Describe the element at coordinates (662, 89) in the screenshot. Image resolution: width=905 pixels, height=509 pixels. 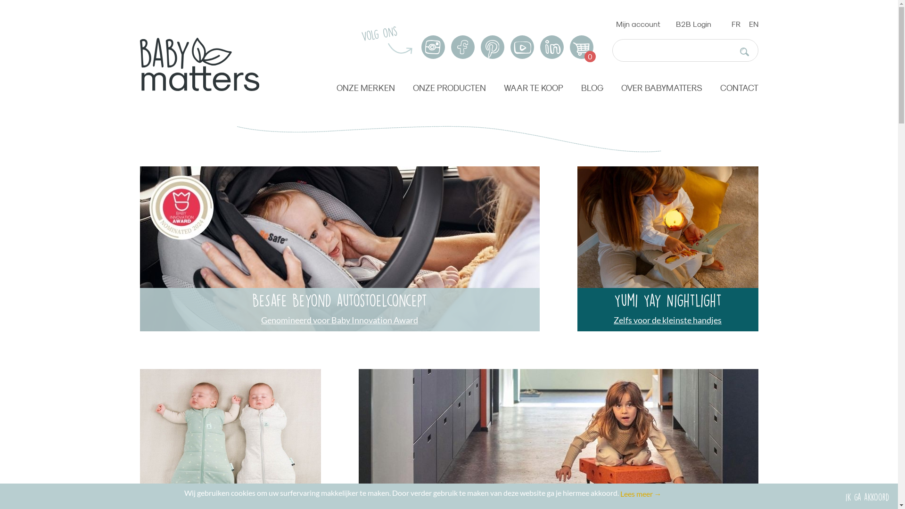
I see `OVER BABYMATTERS` at that location.